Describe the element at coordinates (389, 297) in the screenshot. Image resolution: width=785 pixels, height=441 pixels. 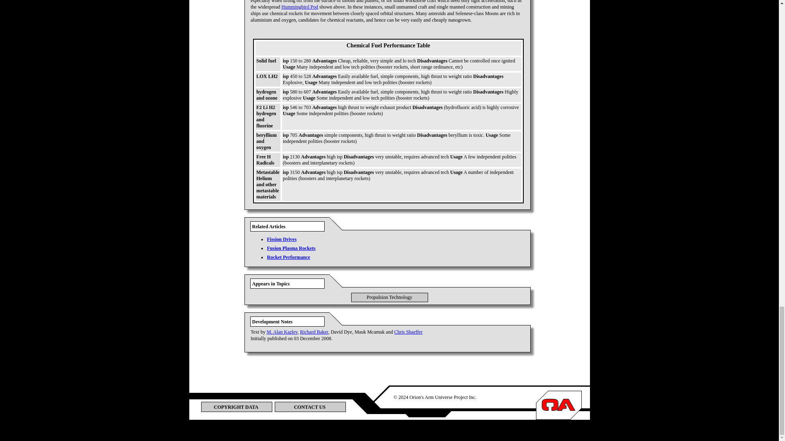
I see `Propulsion Technology` at that location.